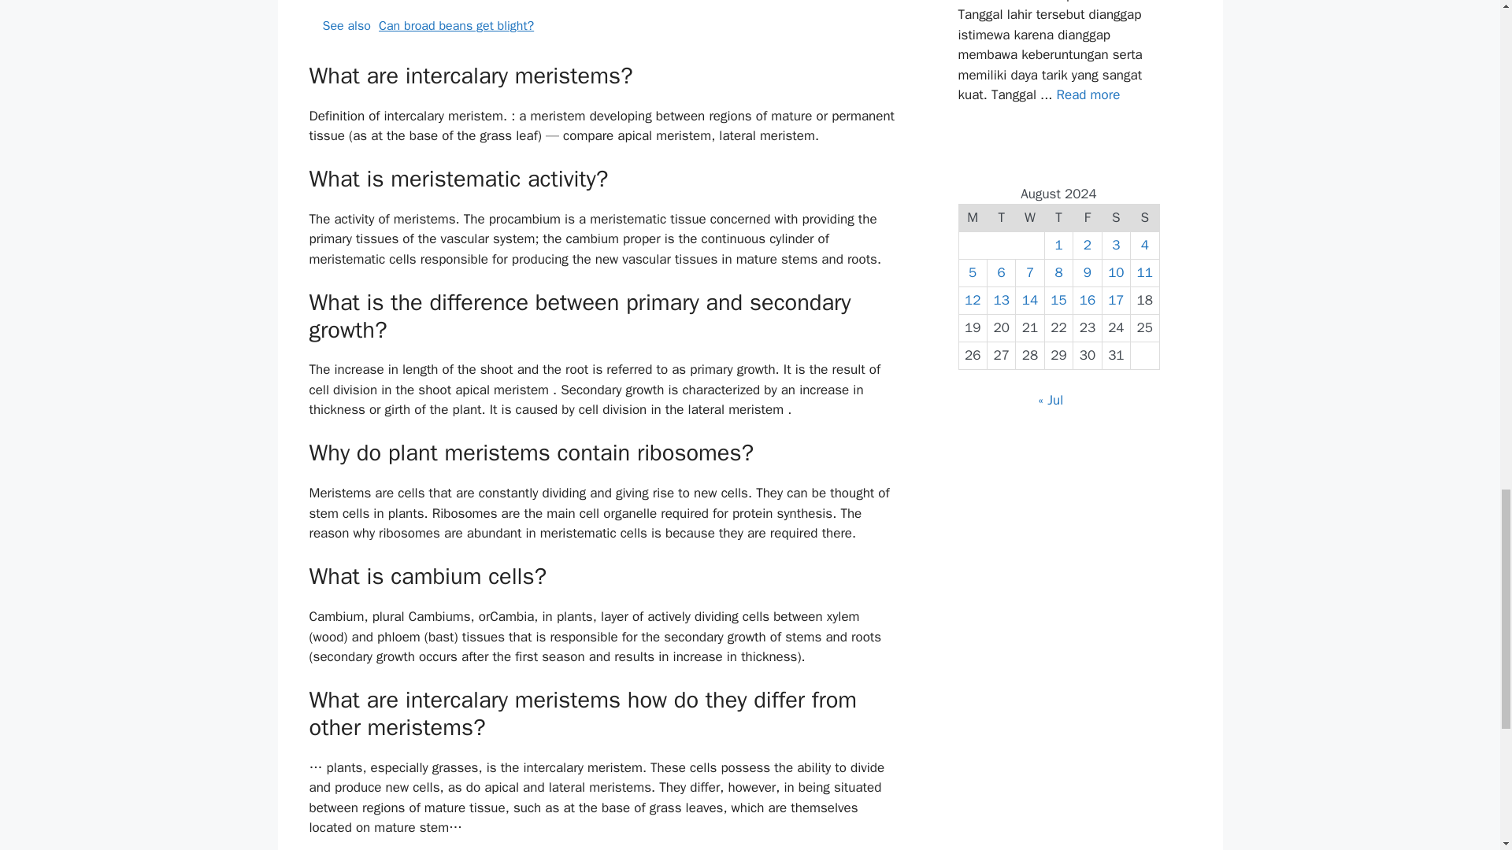 This screenshot has height=850, width=1512. What do you see at coordinates (973, 218) in the screenshot?
I see `Monday` at bounding box center [973, 218].